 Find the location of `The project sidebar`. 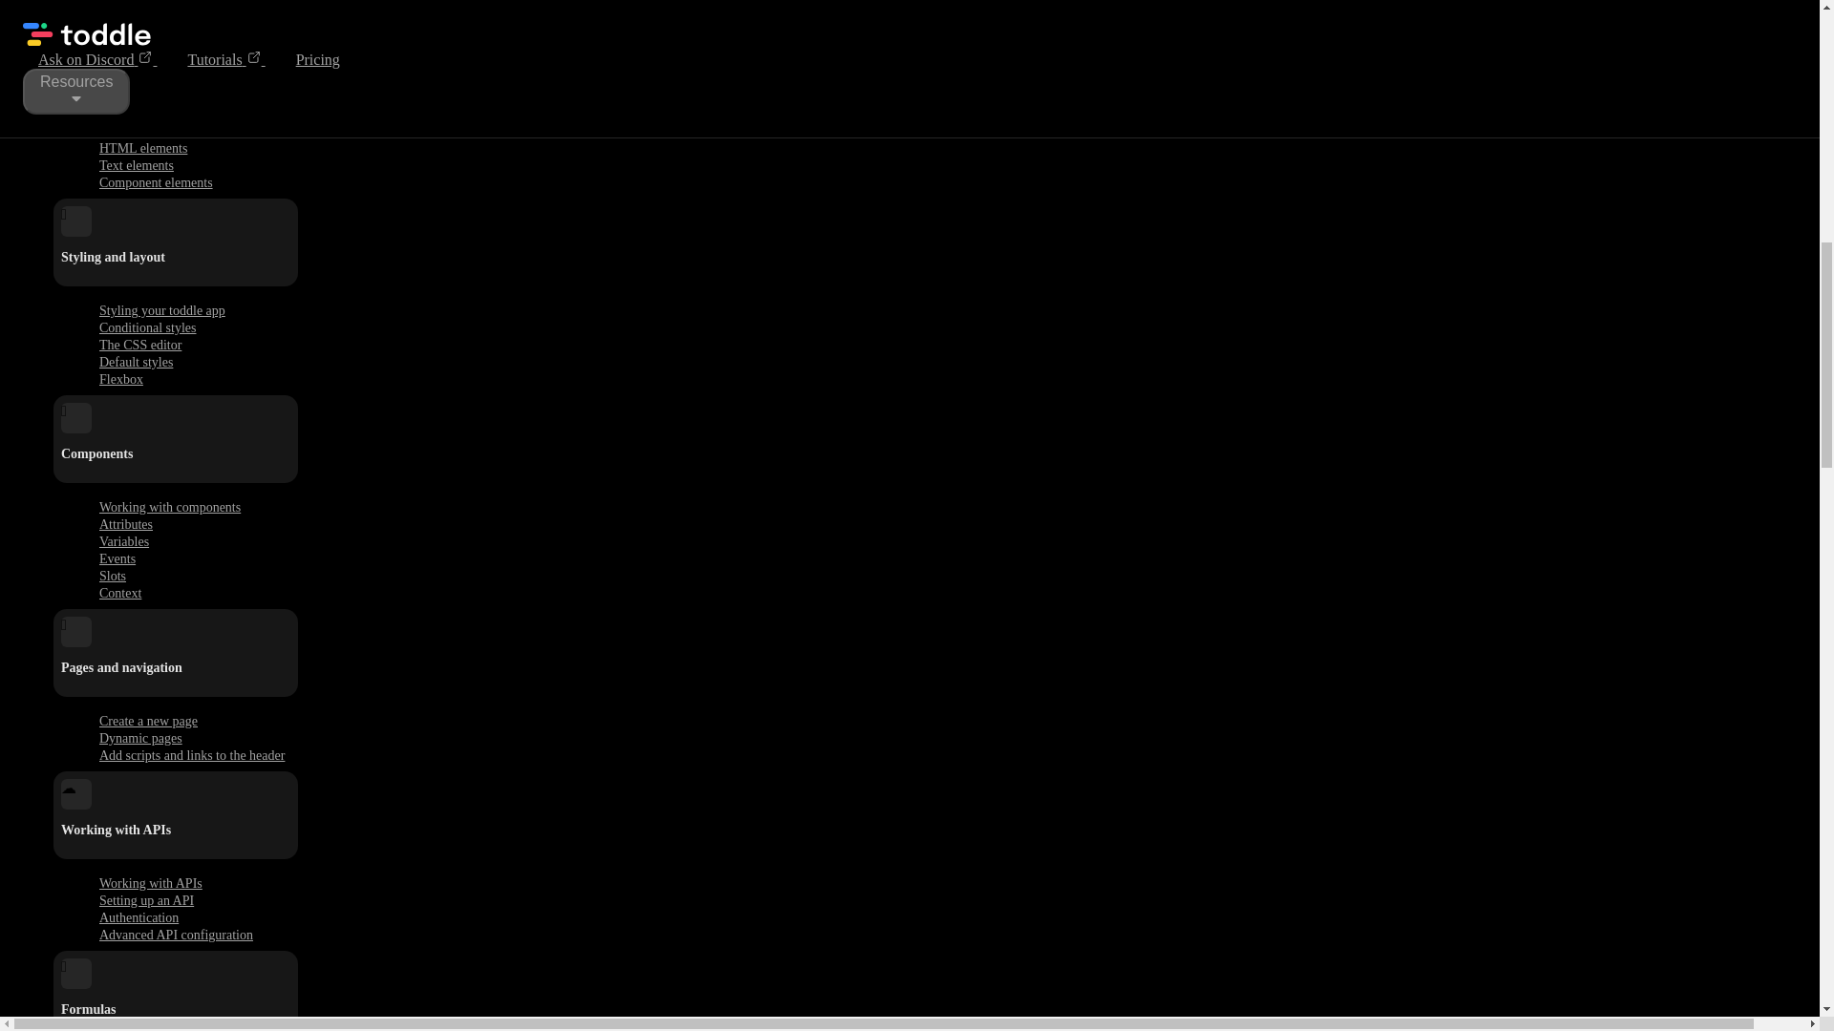

The project sidebar is located at coordinates (151, 10).